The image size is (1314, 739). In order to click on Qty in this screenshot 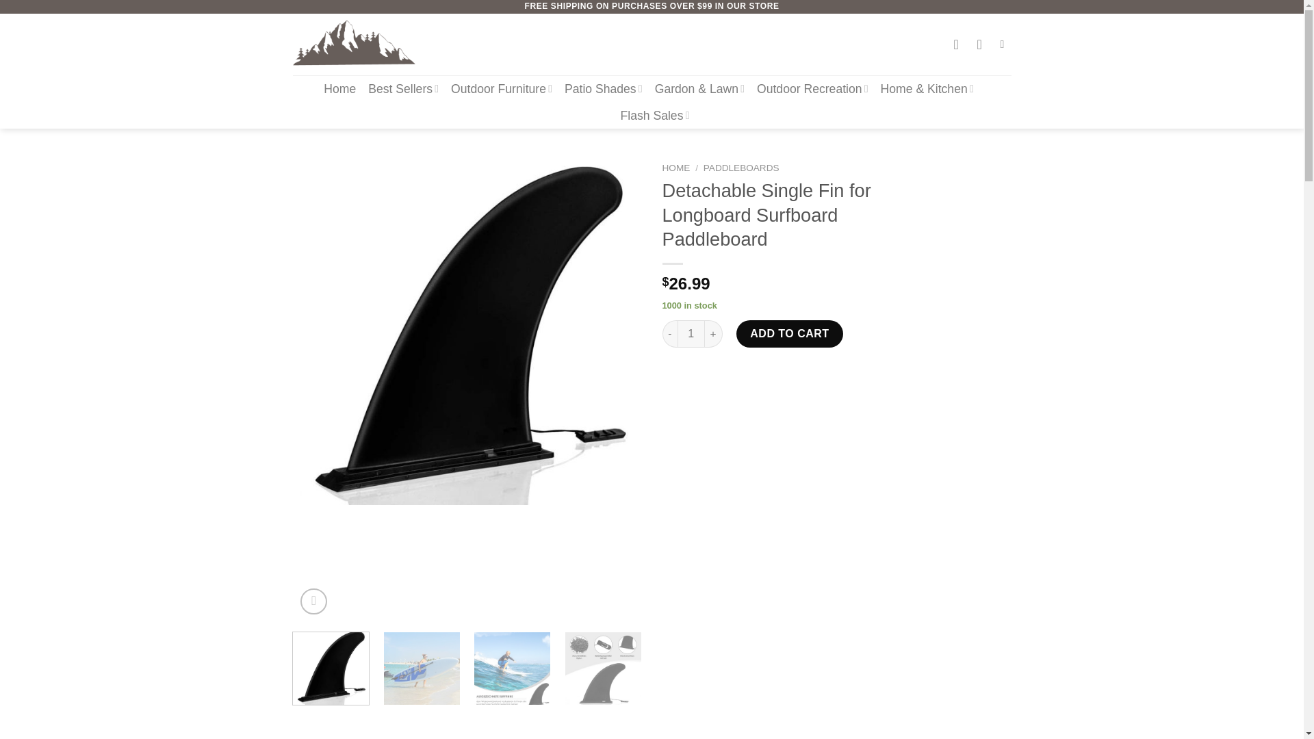, I will do `click(691, 333)`.